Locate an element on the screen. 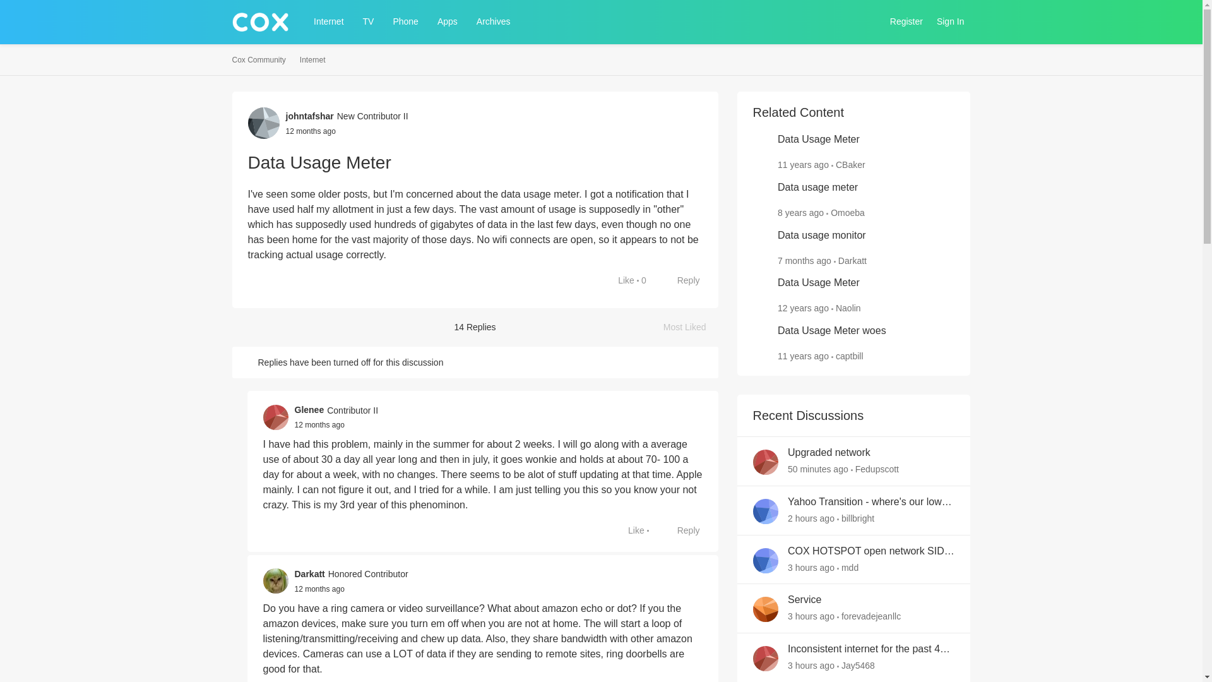 The height and width of the screenshot is (682, 1212). Data usage monitor is located at coordinates (629, 530).